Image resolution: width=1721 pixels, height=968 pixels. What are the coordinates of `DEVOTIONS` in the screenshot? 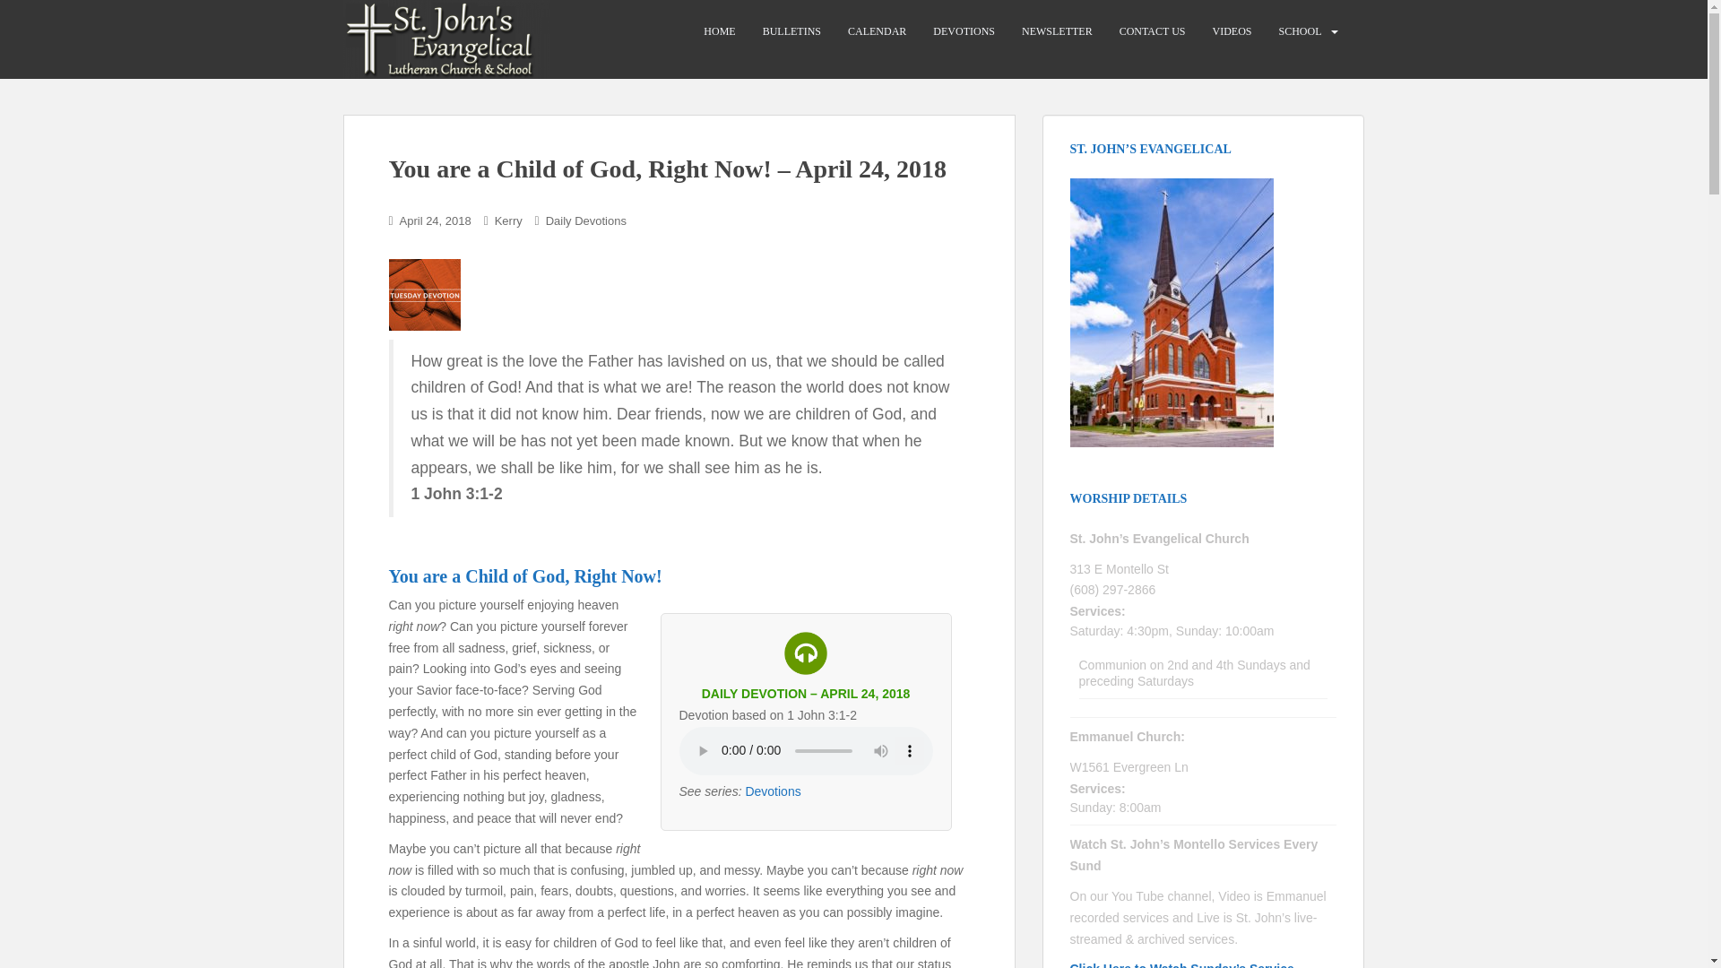 It's located at (963, 31).